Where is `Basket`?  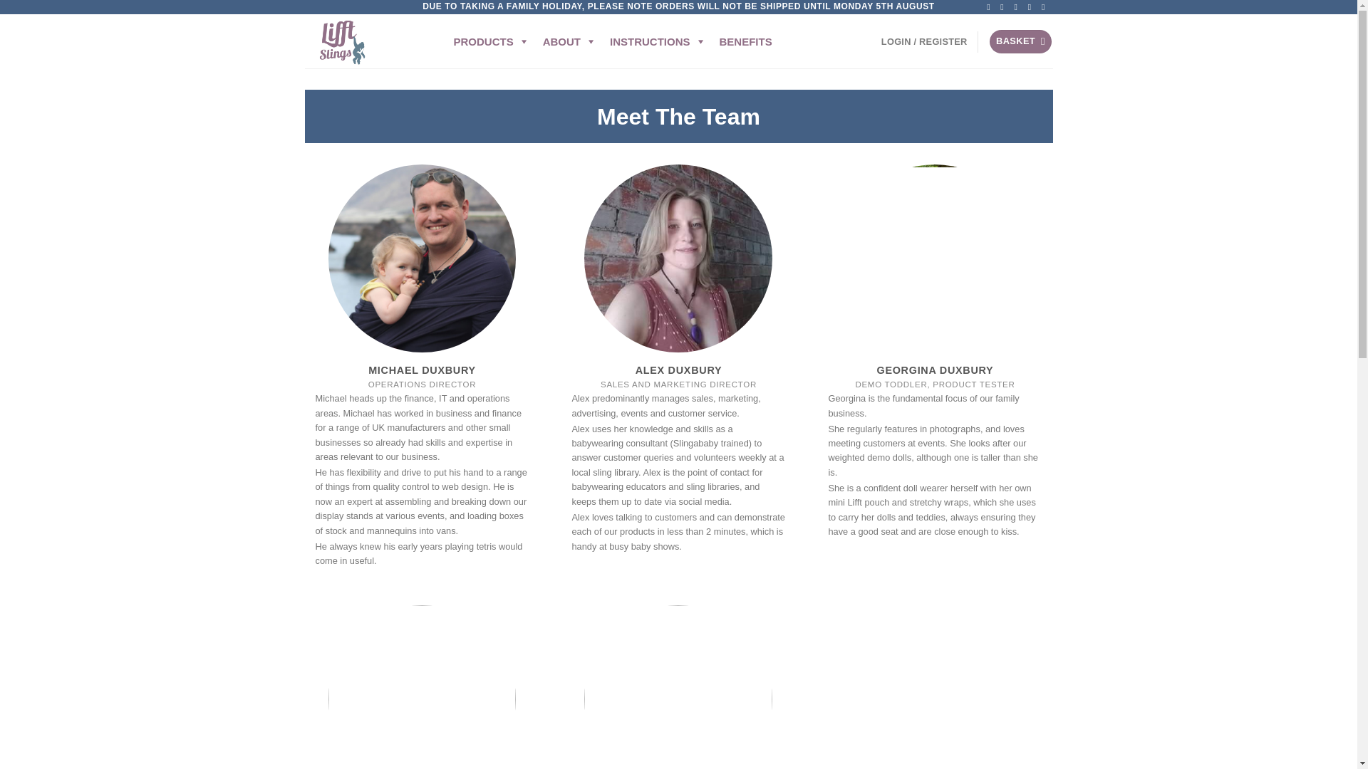 Basket is located at coordinates (1020, 41).